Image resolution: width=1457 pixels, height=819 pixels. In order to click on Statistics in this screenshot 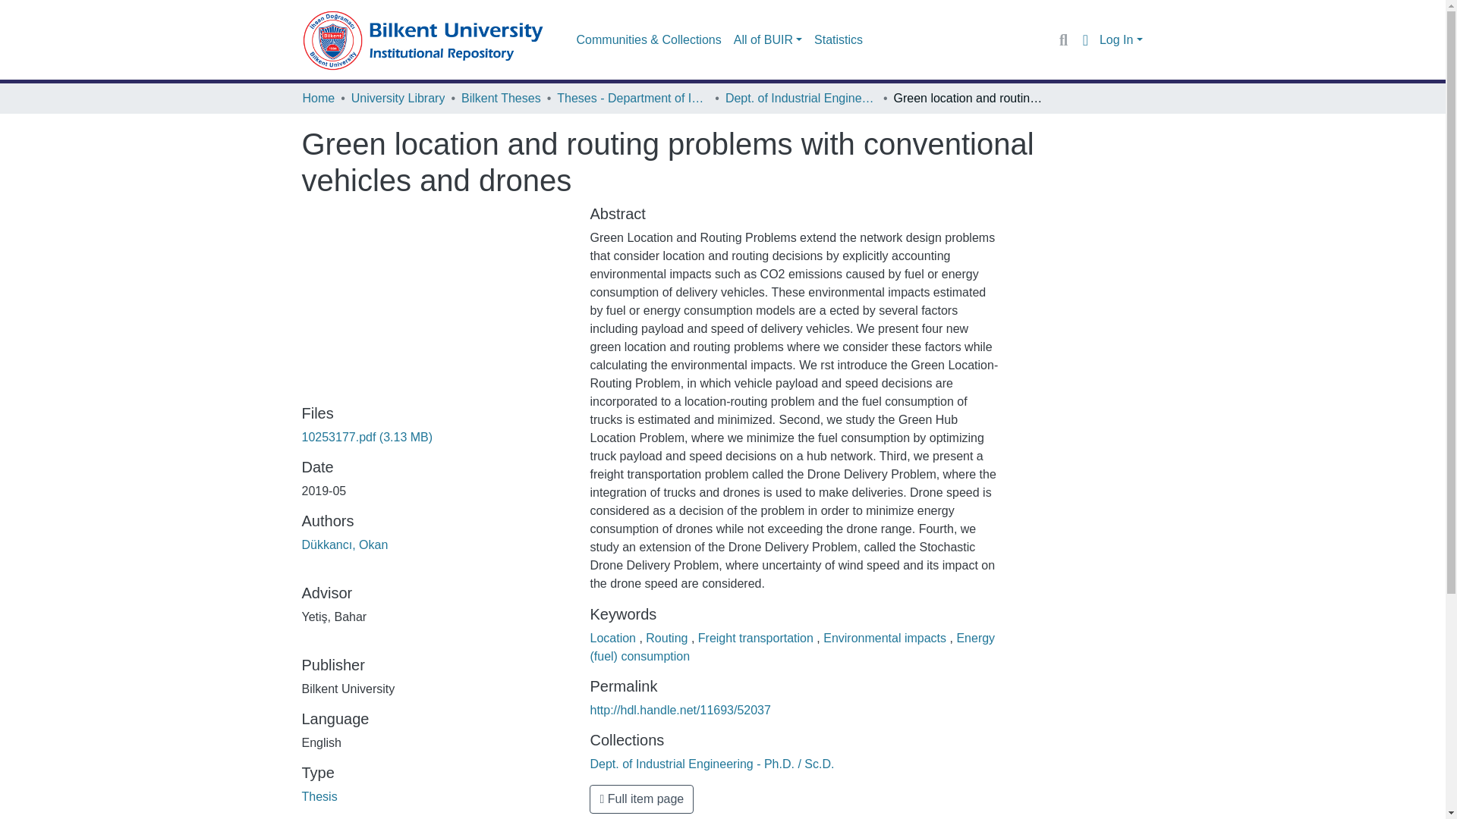, I will do `click(838, 40)`.